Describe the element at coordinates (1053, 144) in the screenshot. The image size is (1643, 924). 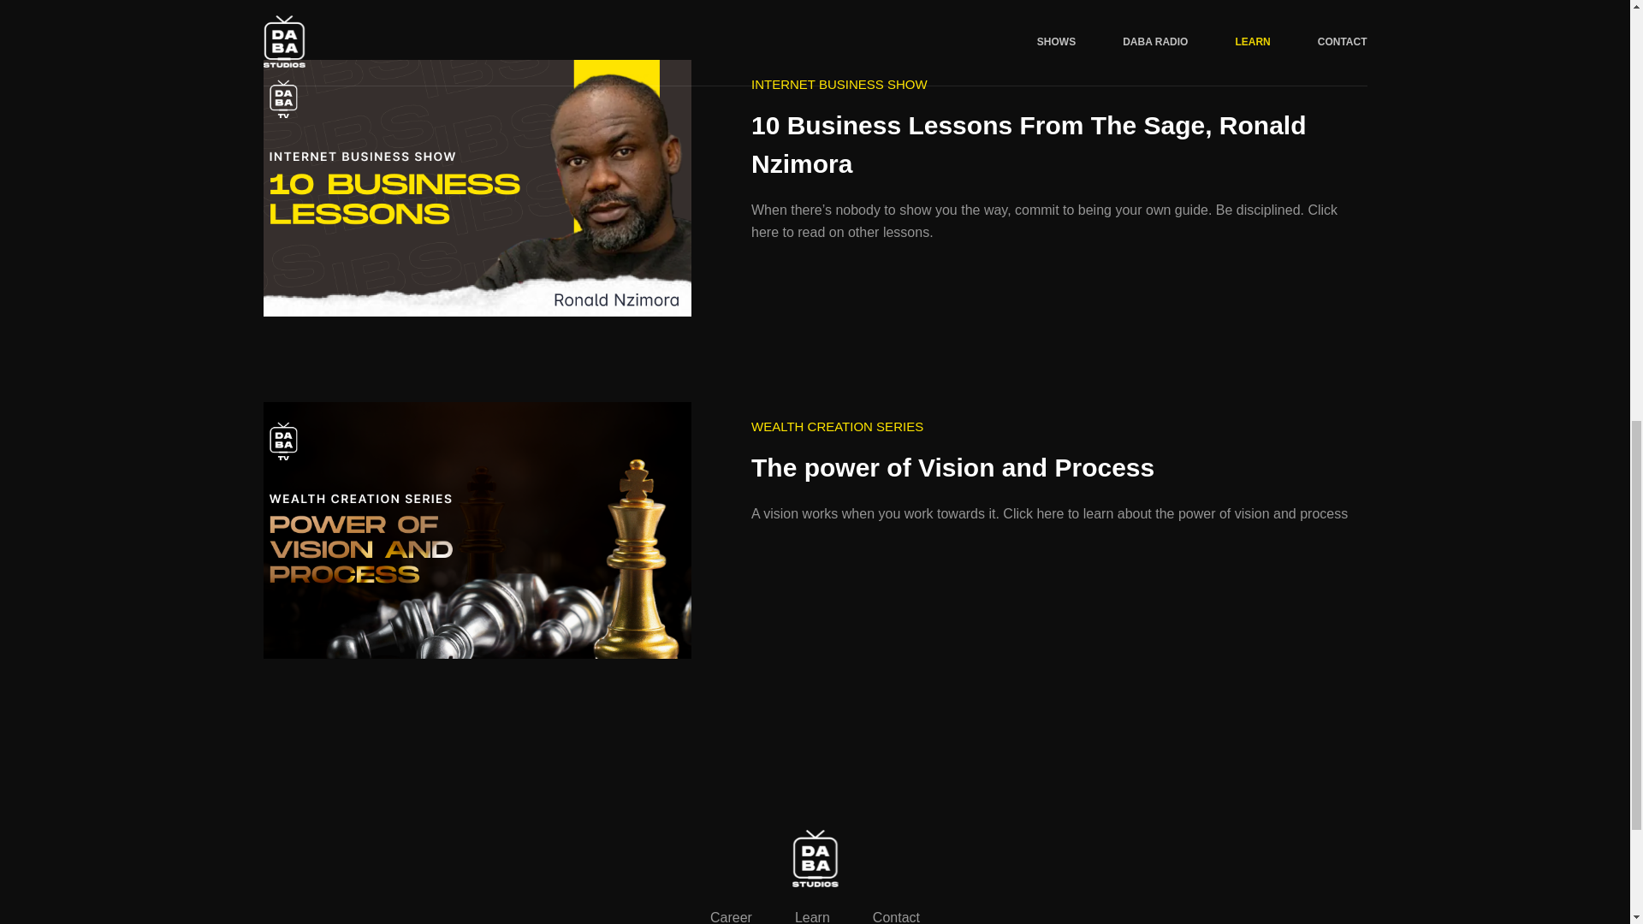
I see `10 Business Lessons From The Sage, Ronald Nzimora` at that location.